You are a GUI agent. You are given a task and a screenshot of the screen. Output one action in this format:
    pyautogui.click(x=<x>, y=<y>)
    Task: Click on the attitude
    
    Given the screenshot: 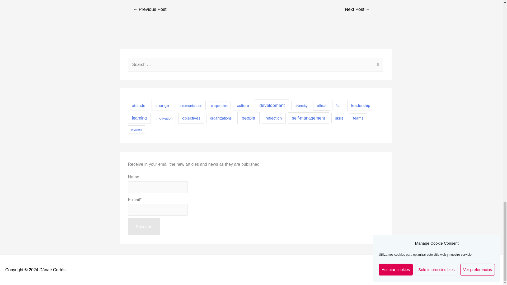 What is the action you would take?
    pyautogui.click(x=138, y=106)
    